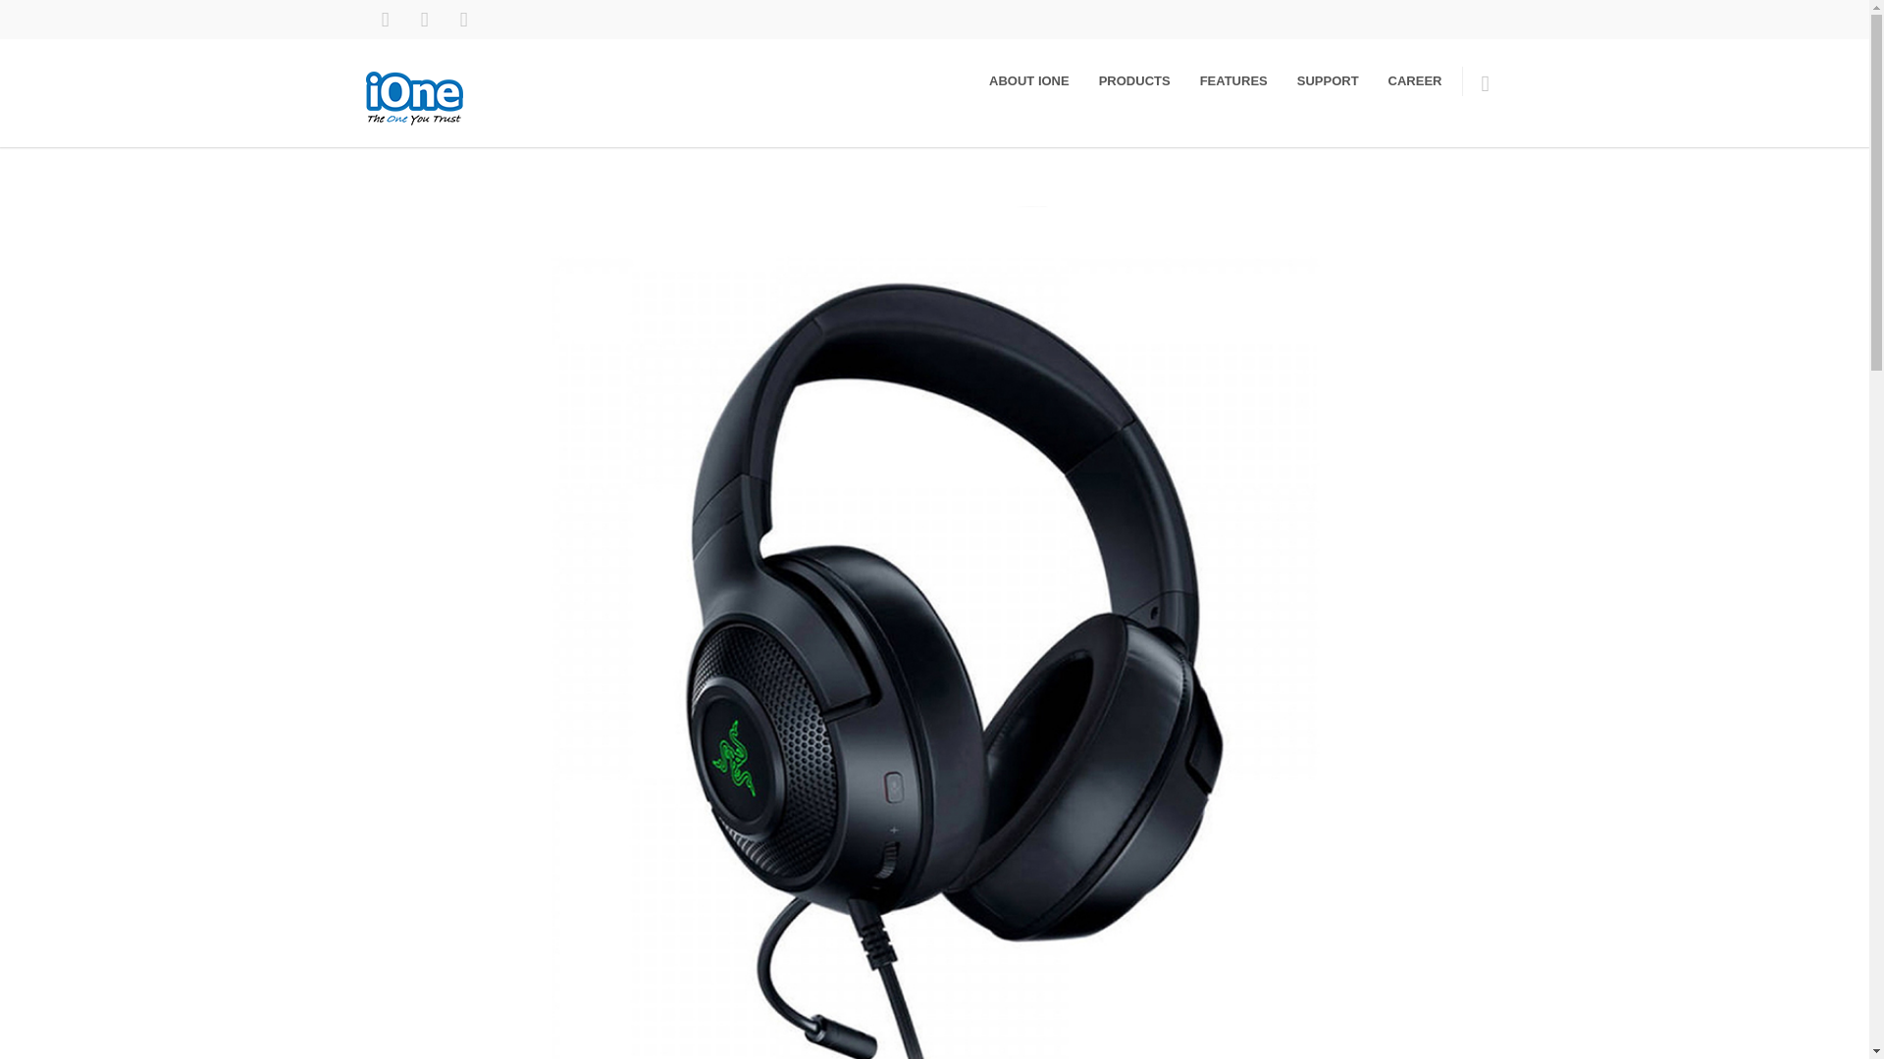 The width and height of the screenshot is (1884, 1059). I want to click on FEATURES, so click(1233, 80).